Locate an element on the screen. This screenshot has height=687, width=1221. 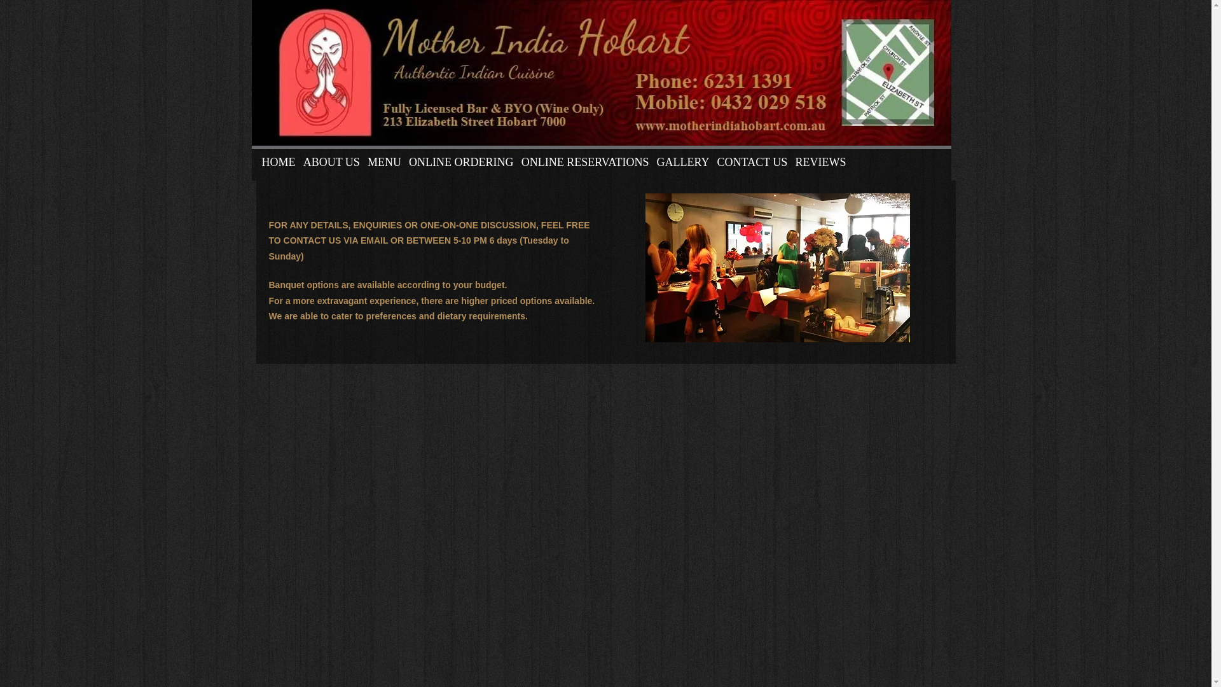
ONLINE ORDERING is located at coordinates (462, 162).